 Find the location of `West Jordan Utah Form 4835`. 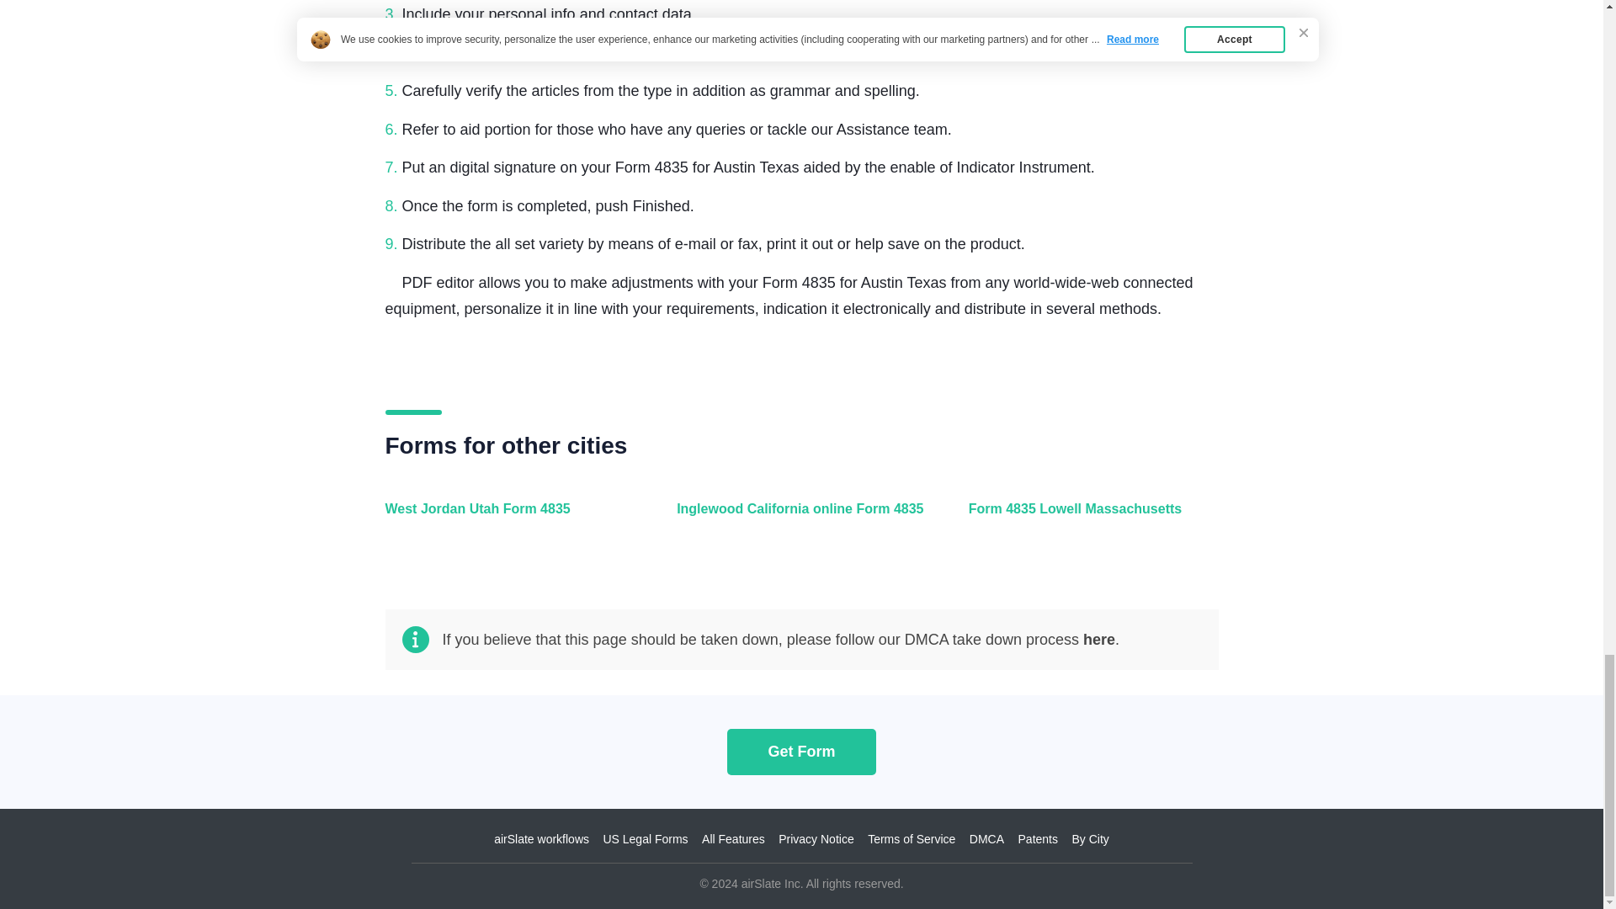

West Jordan Utah Form 4835 is located at coordinates (507, 518).